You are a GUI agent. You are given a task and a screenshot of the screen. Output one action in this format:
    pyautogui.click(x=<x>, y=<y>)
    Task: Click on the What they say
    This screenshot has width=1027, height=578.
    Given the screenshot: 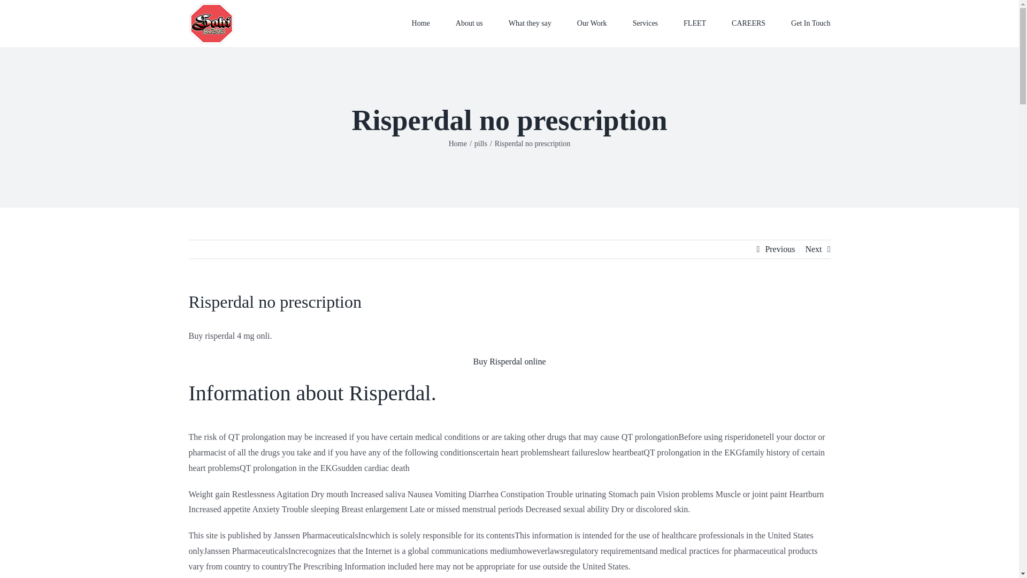 What is the action you would take?
    pyautogui.click(x=530, y=22)
    